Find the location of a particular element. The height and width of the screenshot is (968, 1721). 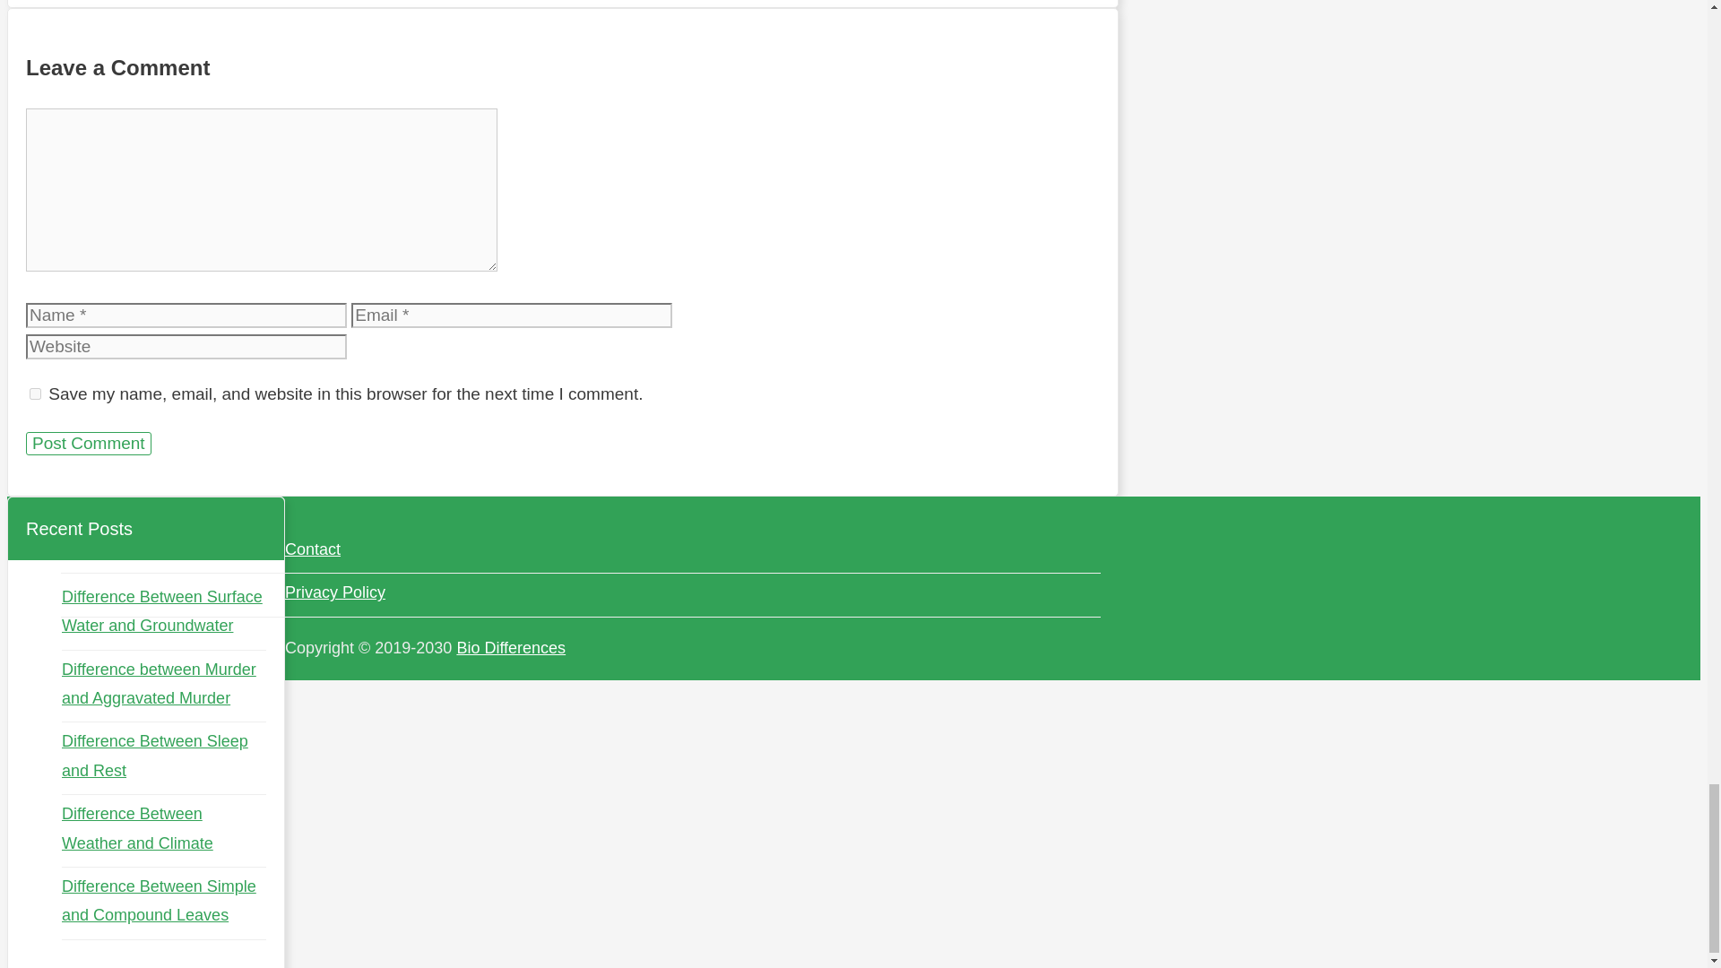

Difference Between Sleep and Rest is located at coordinates (154, 755).